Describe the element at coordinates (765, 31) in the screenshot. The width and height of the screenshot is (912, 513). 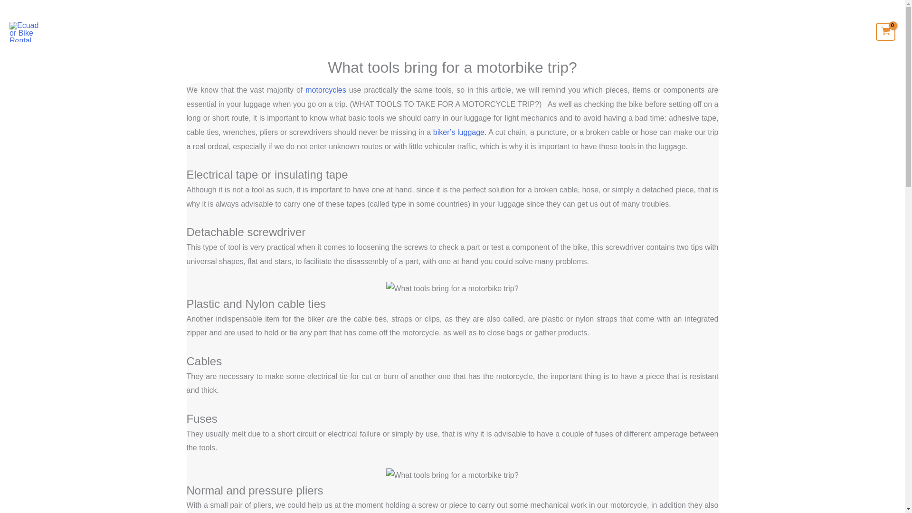
I see `Info` at that location.